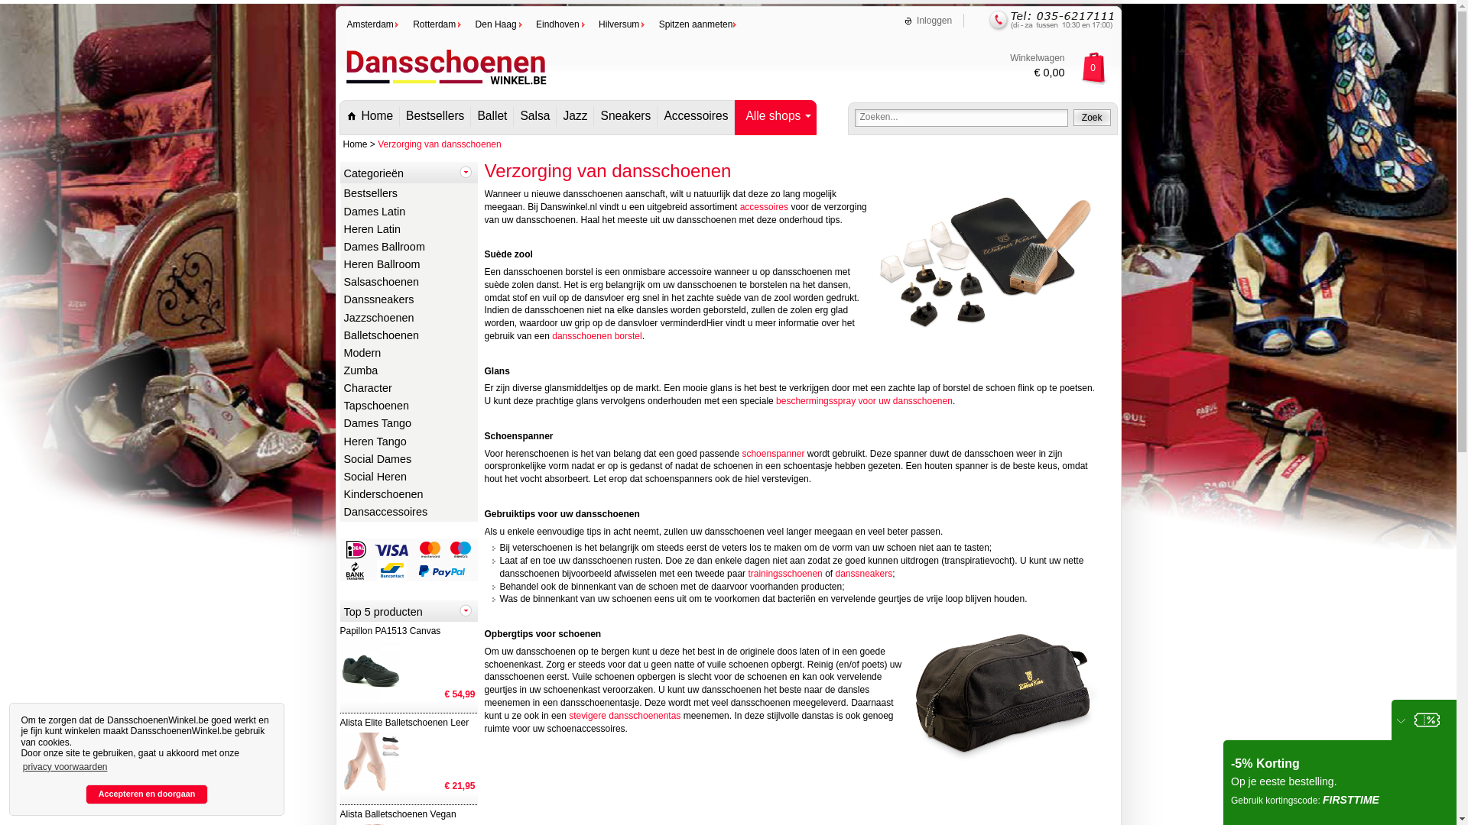 This screenshot has width=1468, height=825. Describe the element at coordinates (622, 24) in the screenshot. I see `Hilversum` at that location.